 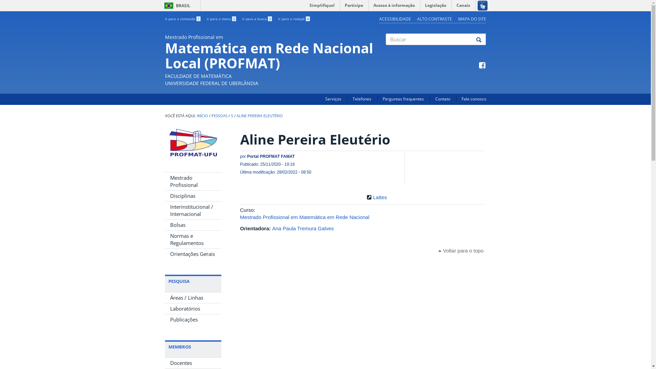 I want to click on Bolsas, so click(x=193, y=225).